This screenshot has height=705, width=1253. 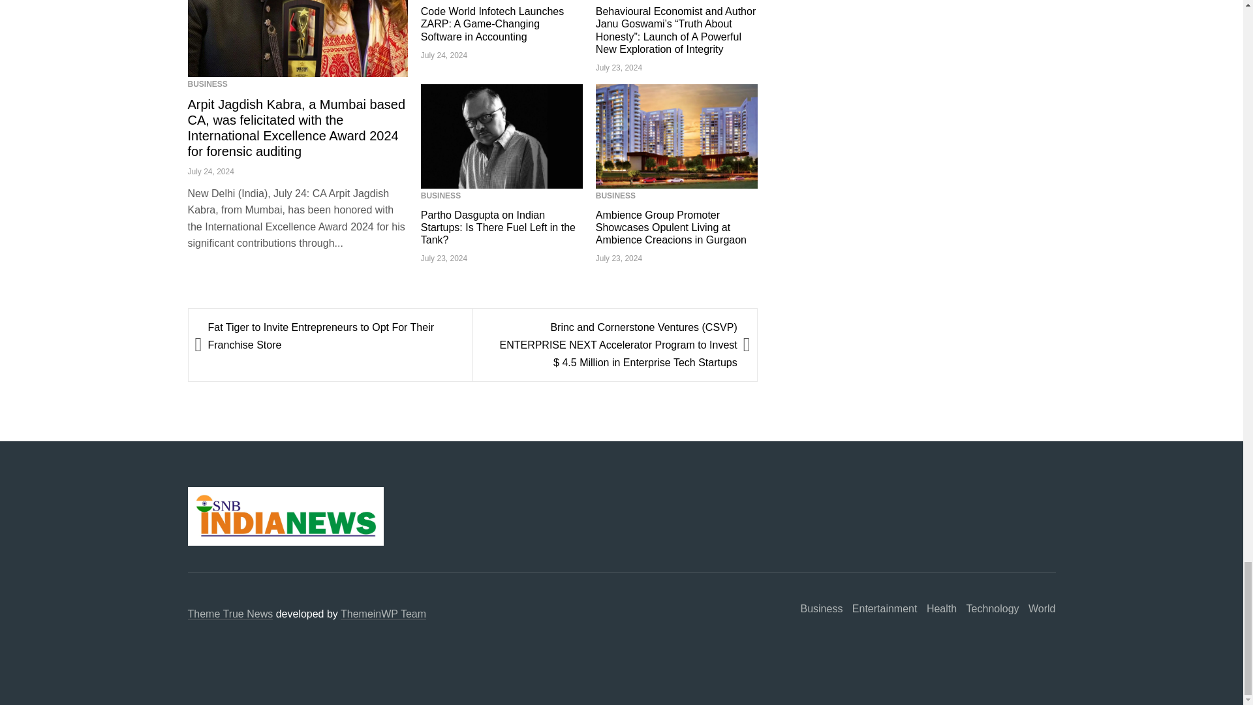 What do you see at coordinates (444, 258) in the screenshot?
I see `July 23, 2024` at bounding box center [444, 258].